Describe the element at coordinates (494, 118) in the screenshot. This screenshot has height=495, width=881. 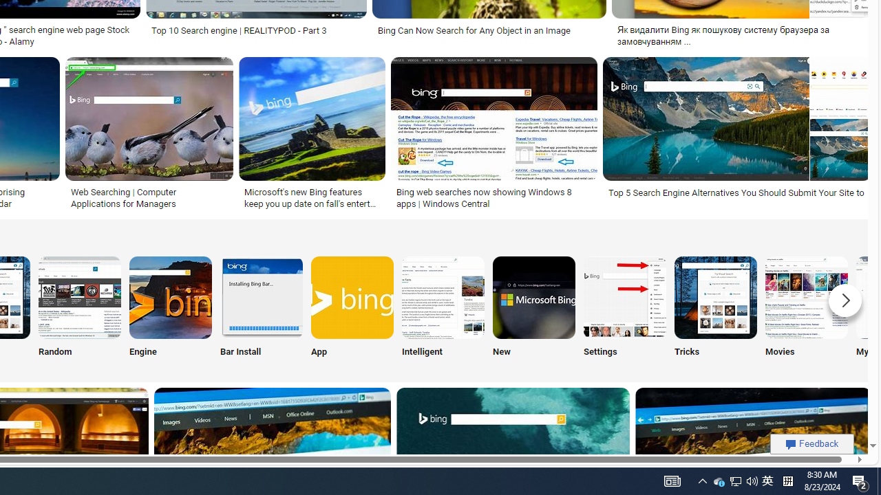
I see `Image result for Bing Search Site` at that location.